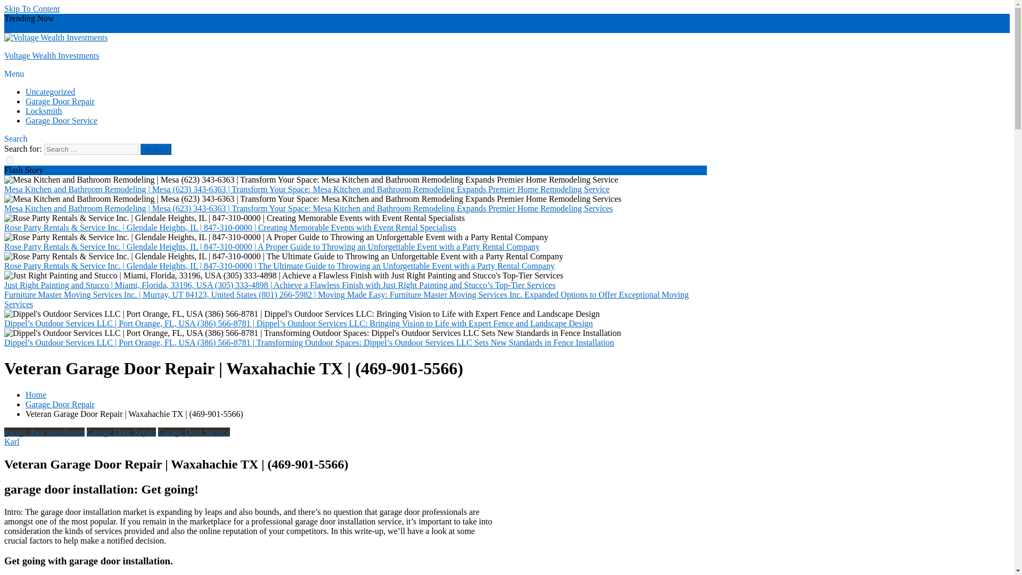  Describe the element at coordinates (51, 55) in the screenshot. I see `Voltage Wealth Investments` at that location.